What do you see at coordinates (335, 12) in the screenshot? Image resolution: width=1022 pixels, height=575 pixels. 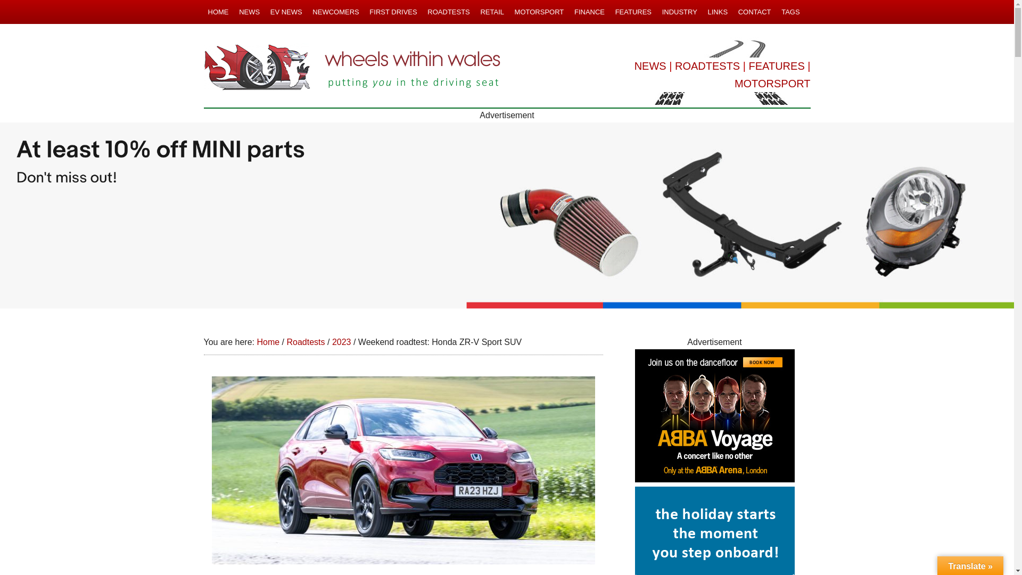 I see `NEWCOMERS` at bounding box center [335, 12].